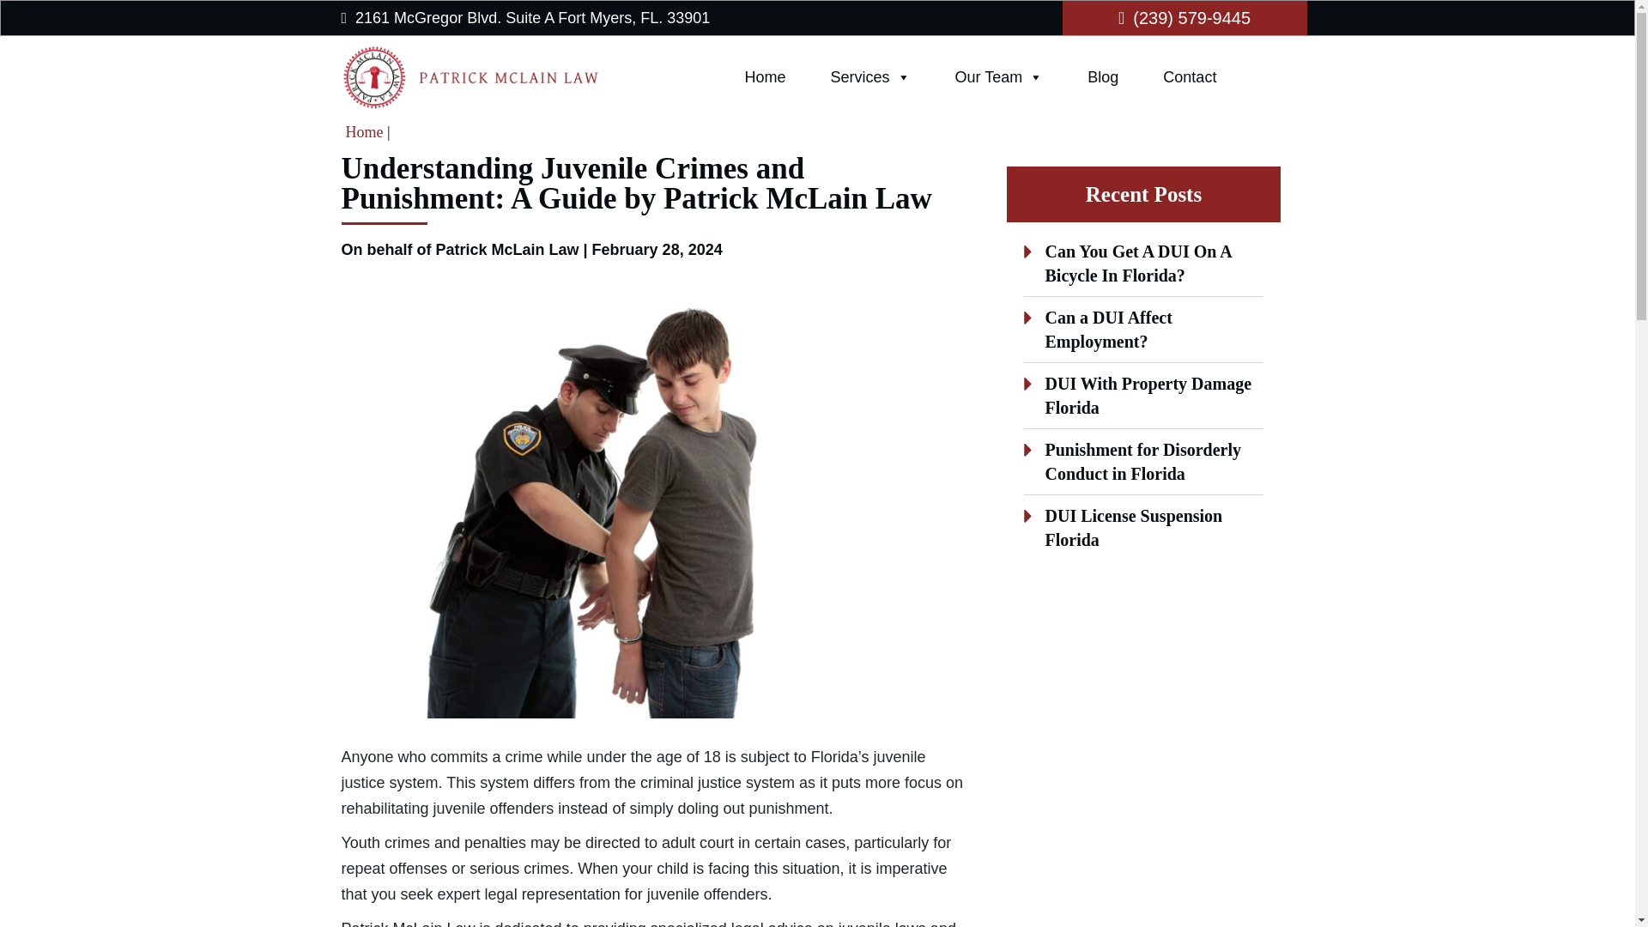  Describe the element at coordinates (491, 77) in the screenshot. I see `Patrick McLain Law` at that location.